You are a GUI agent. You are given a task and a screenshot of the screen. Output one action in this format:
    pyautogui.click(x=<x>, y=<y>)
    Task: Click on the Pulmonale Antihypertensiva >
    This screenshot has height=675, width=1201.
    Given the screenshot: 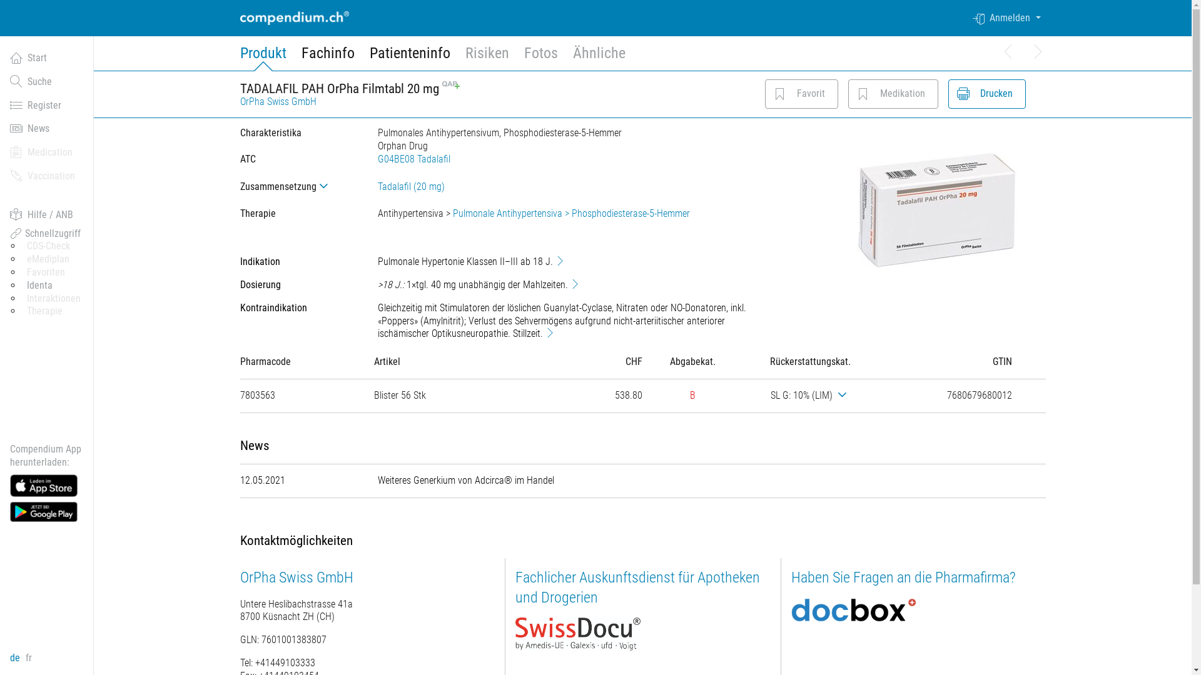 What is the action you would take?
    pyautogui.click(x=512, y=214)
    